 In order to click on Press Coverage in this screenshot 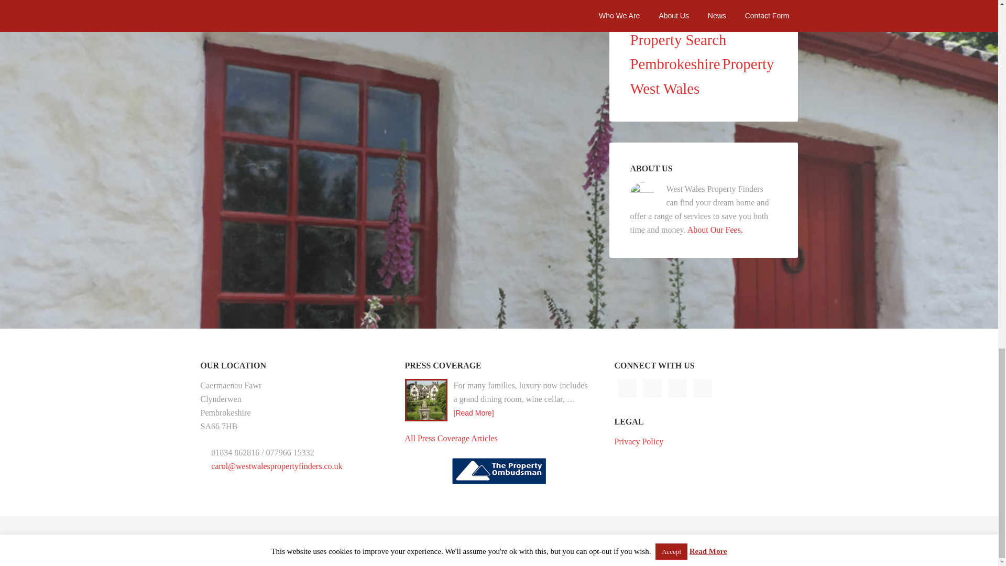, I will do `click(451, 438)`.